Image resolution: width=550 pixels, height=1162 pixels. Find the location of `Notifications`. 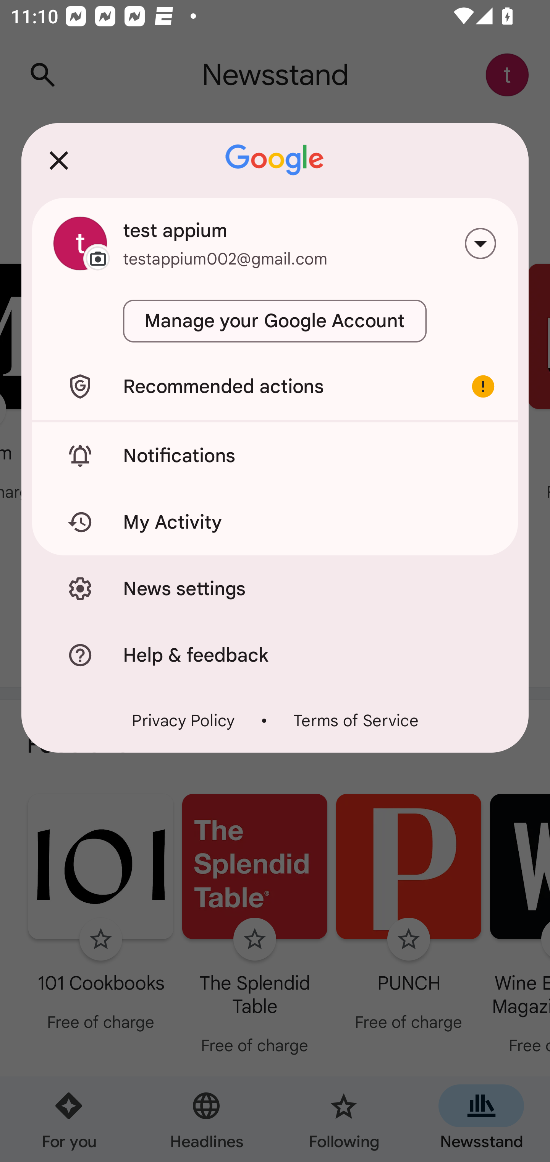

Notifications is located at coordinates (275, 455).